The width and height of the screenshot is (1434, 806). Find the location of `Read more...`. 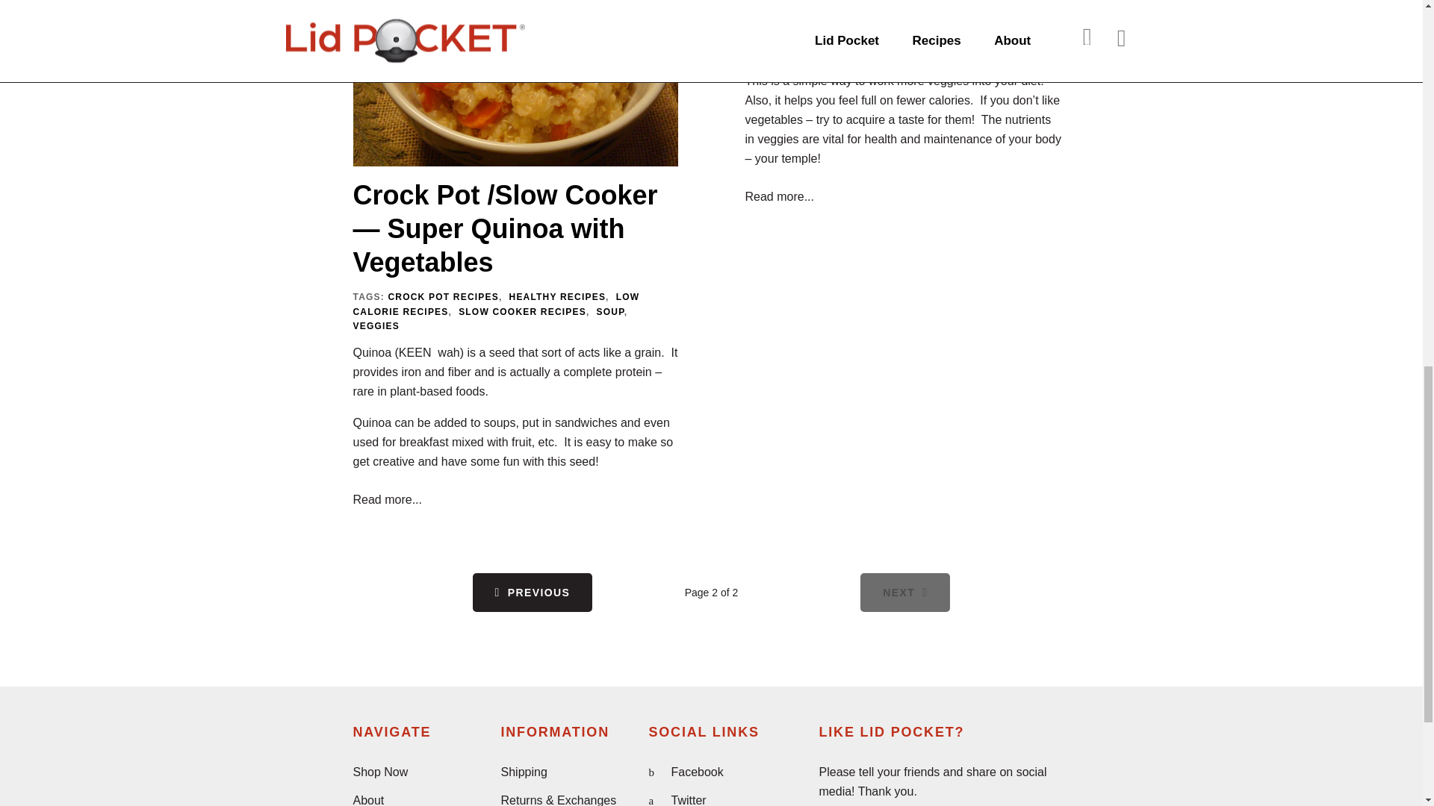

Read more... is located at coordinates (387, 499).